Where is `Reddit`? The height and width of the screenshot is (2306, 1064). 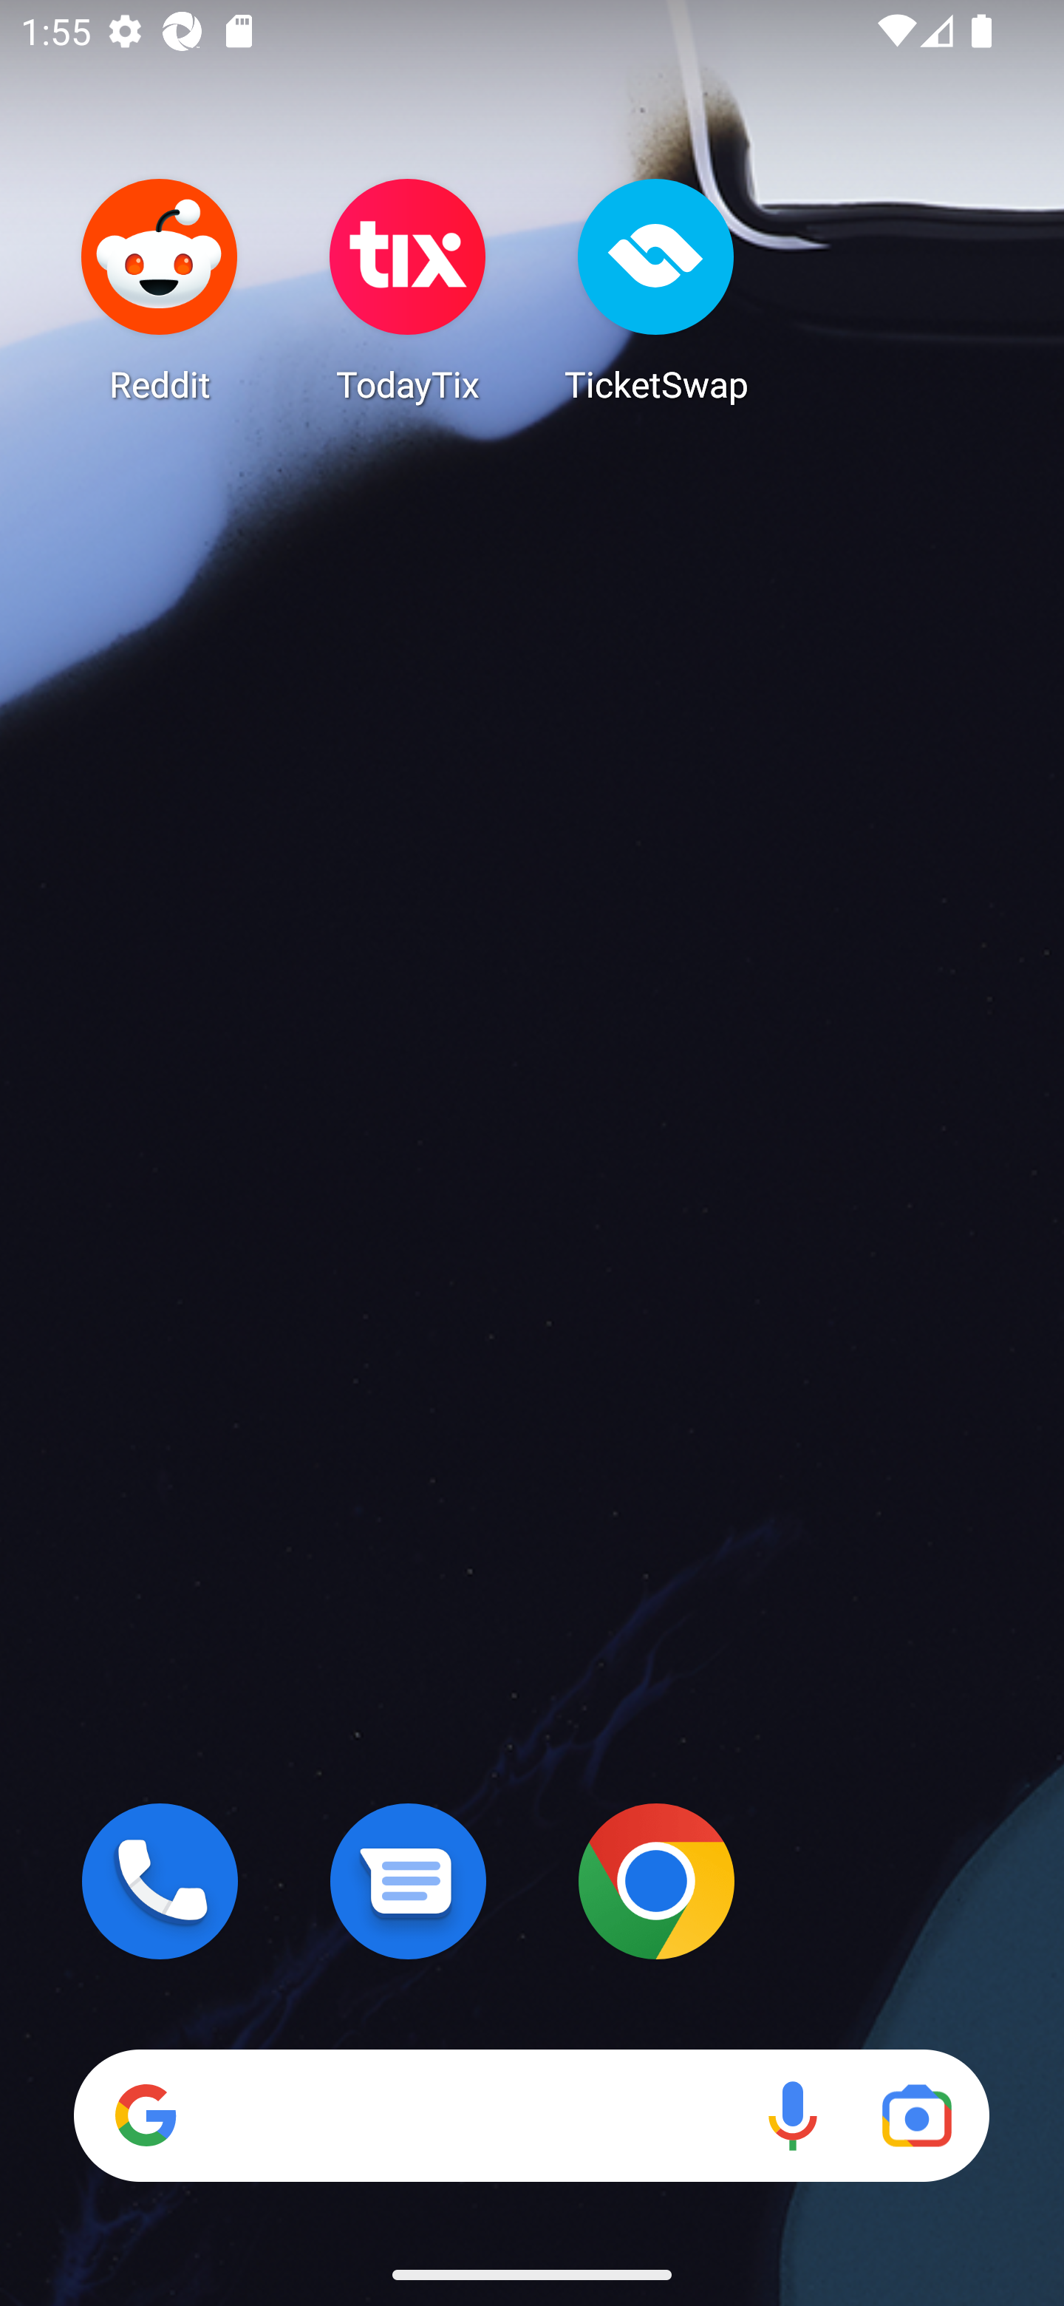
Reddit is located at coordinates (160, 290).